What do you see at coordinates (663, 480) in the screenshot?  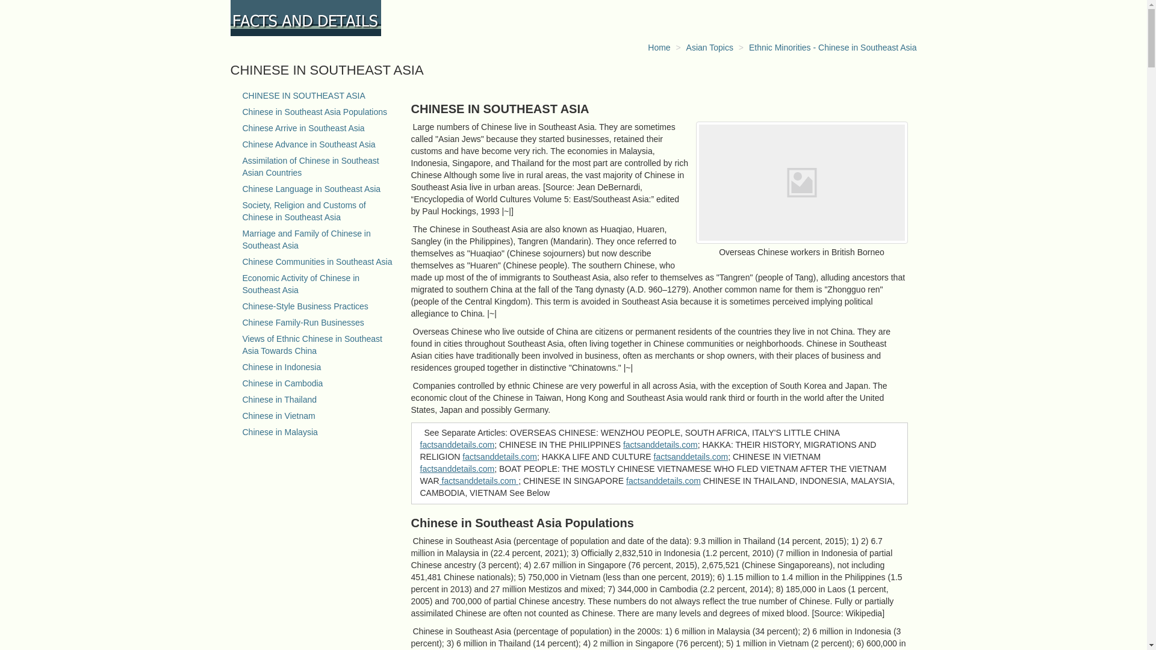 I see `factsanddetails.com` at bounding box center [663, 480].